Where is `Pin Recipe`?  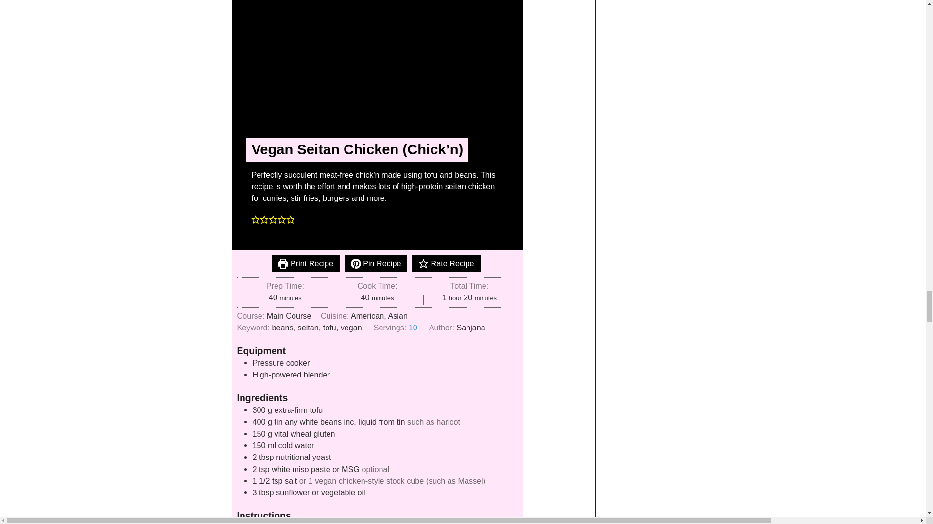
Pin Recipe is located at coordinates (376, 263).